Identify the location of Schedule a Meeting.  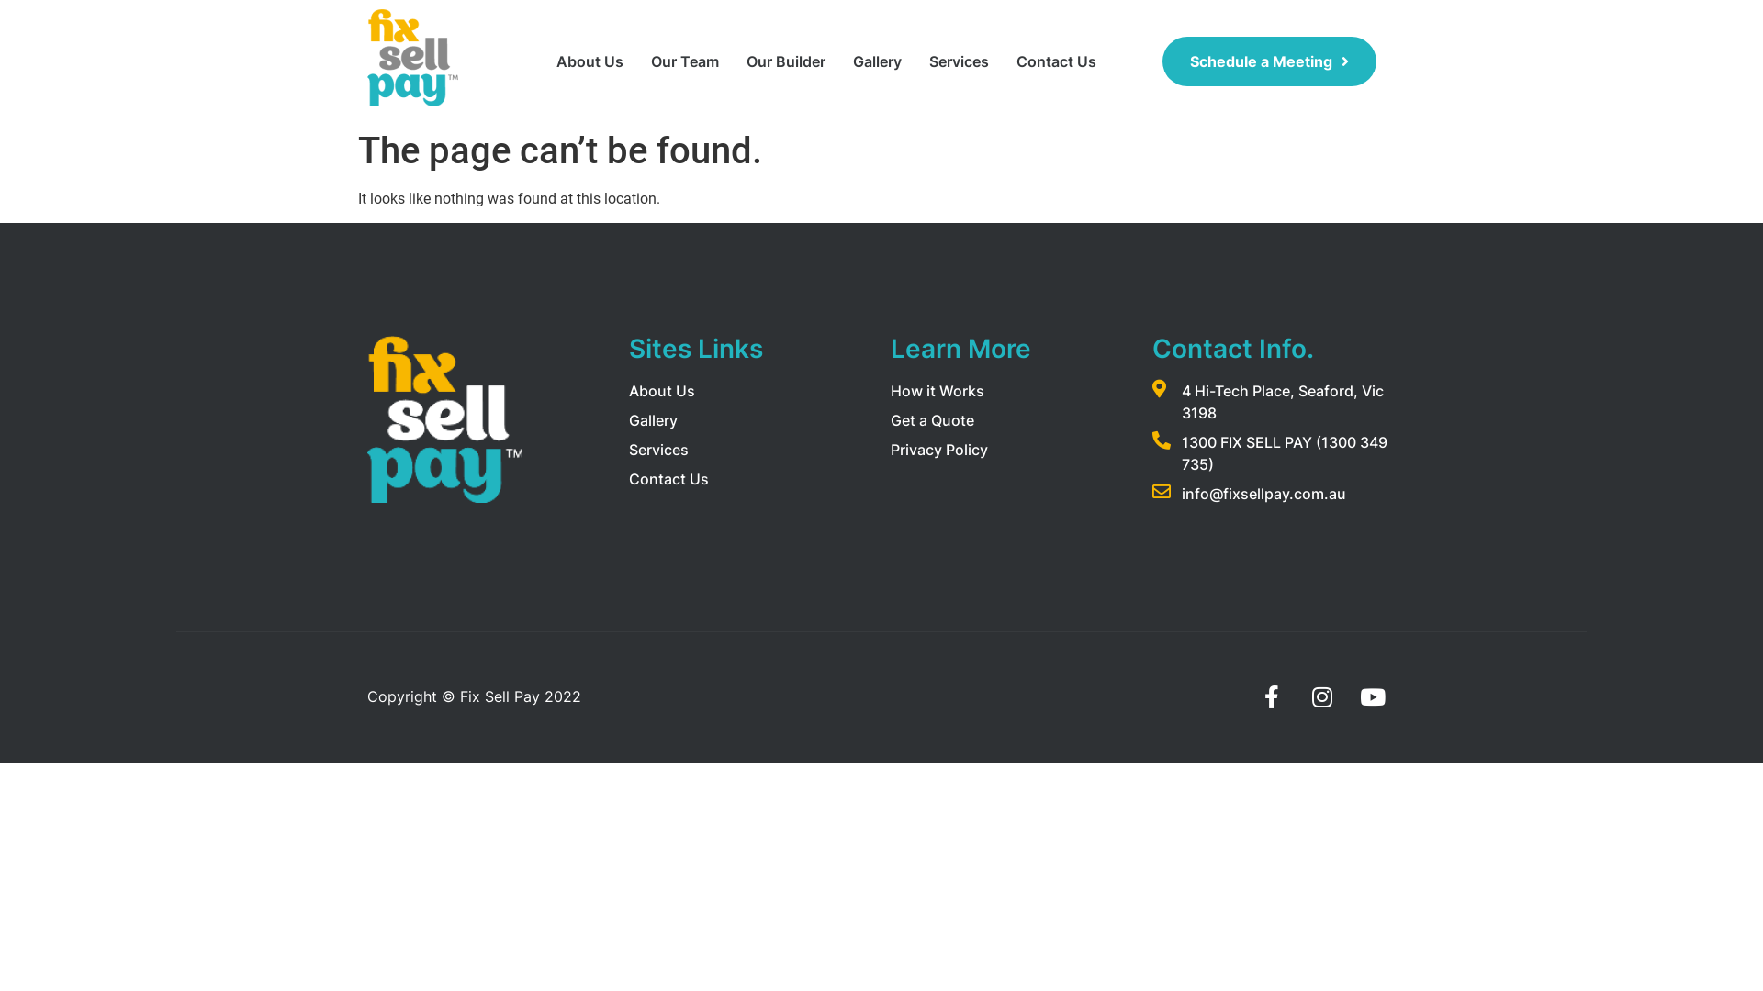
(1269, 61).